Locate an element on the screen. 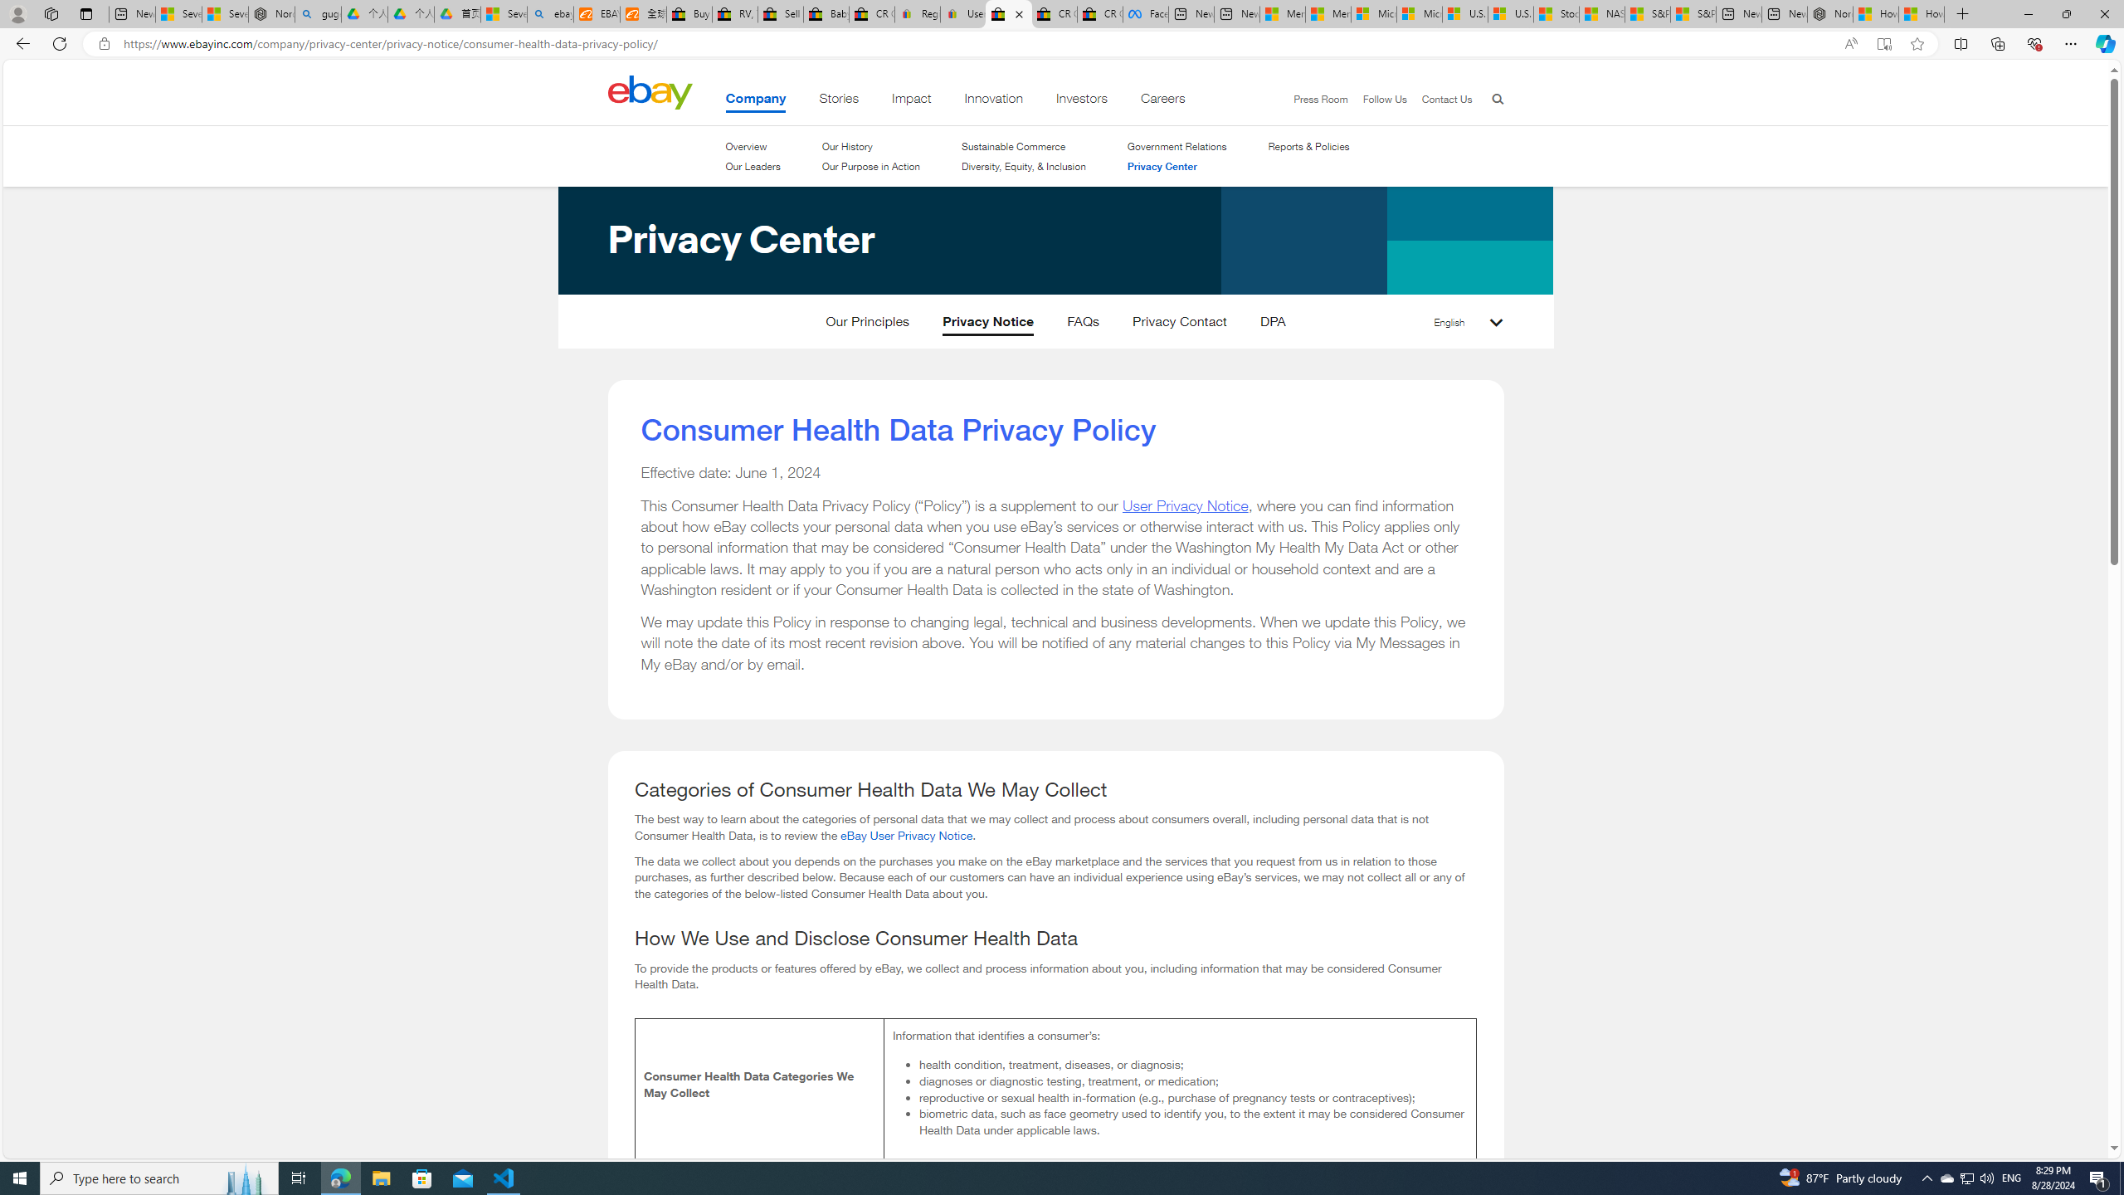 The image size is (2124, 1195). Our Purpose in Action is located at coordinates (870, 166).